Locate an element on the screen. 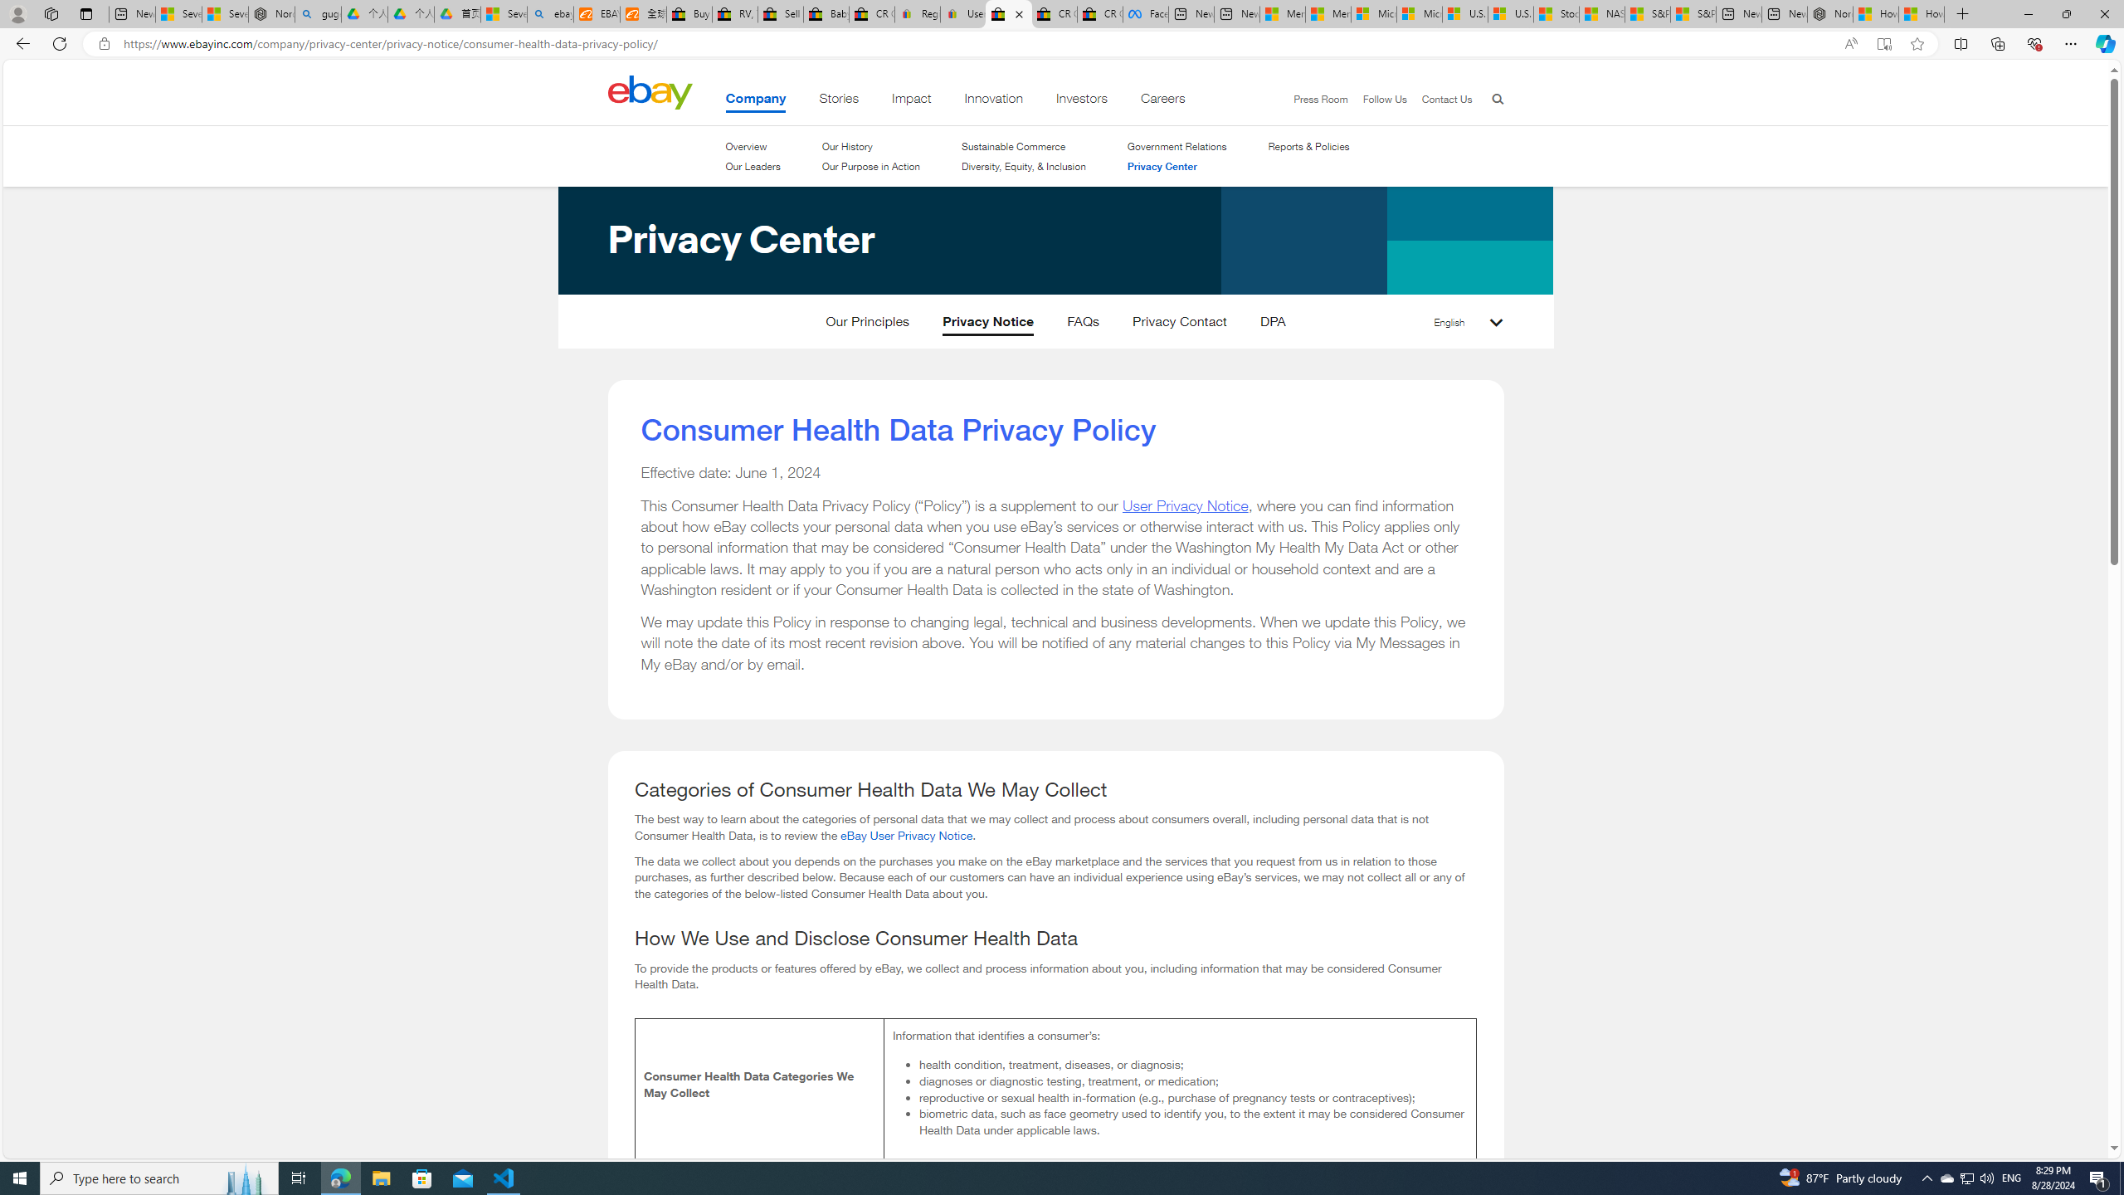 The image size is (2124, 1195). Our Purpose in Action is located at coordinates (870, 166).